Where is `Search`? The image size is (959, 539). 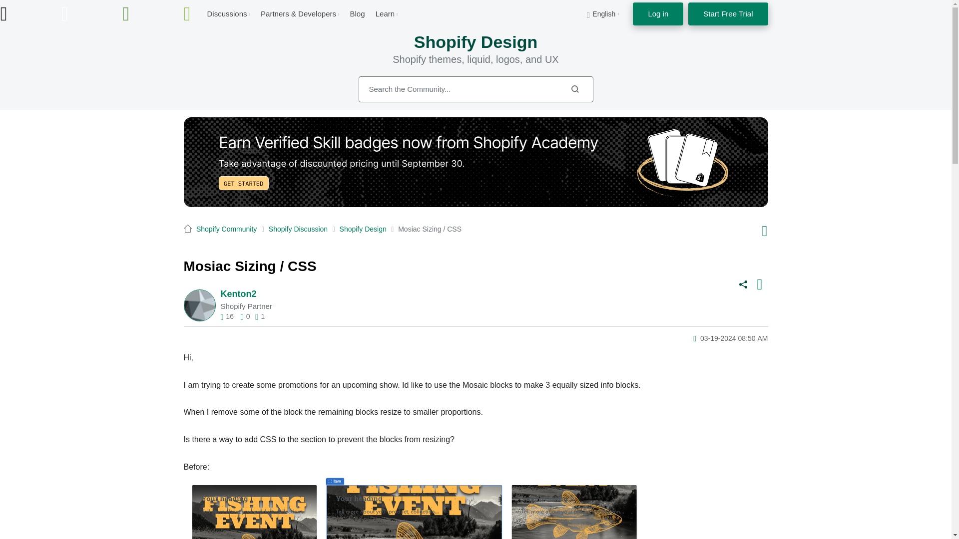 Search is located at coordinates (574, 89).